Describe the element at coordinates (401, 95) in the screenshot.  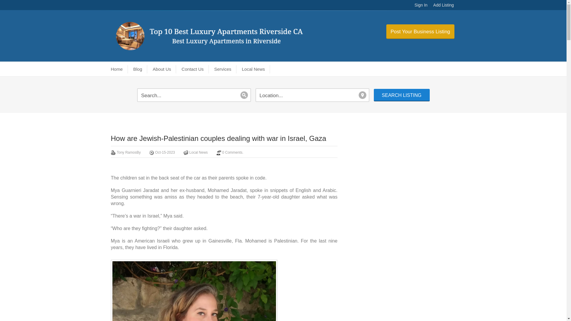
I see `Search Listing` at that location.